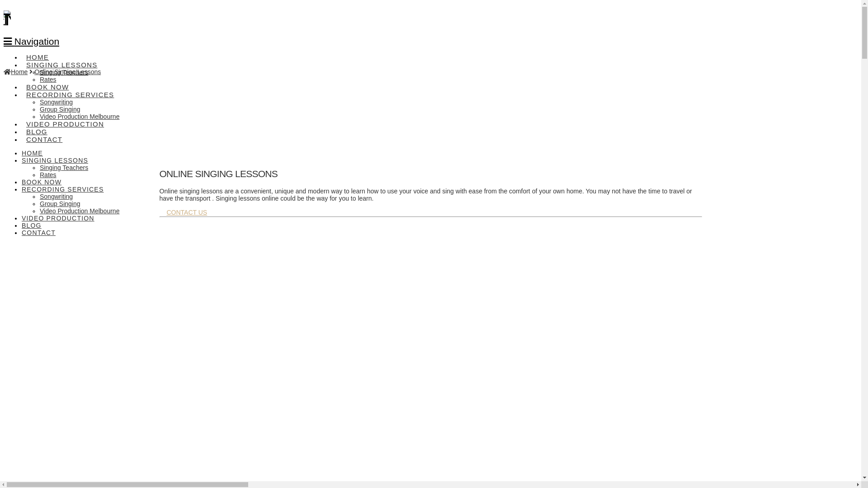 This screenshot has height=488, width=868. What do you see at coordinates (56, 197) in the screenshot?
I see `Songwriting` at bounding box center [56, 197].